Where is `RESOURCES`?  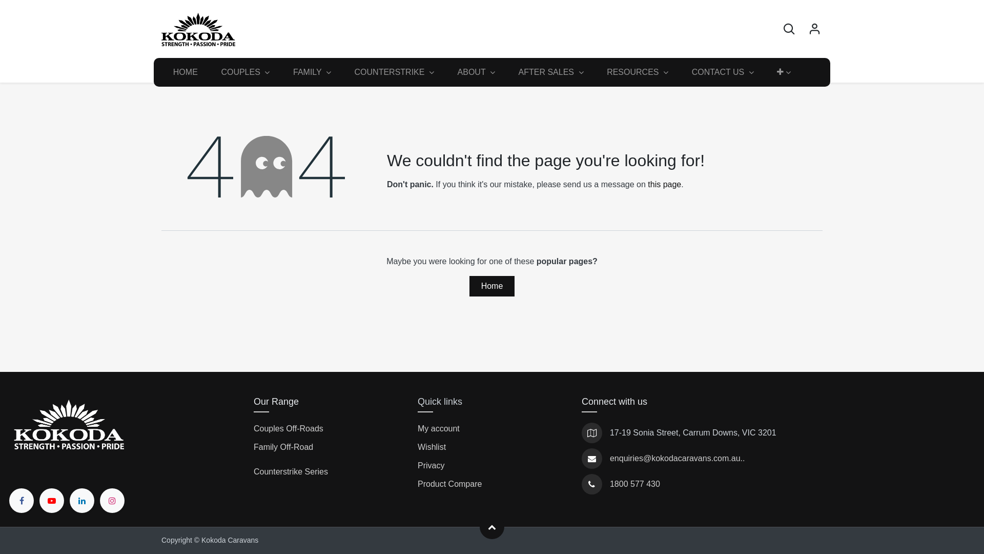 RESOURCES is located at coordinates (638, 72).